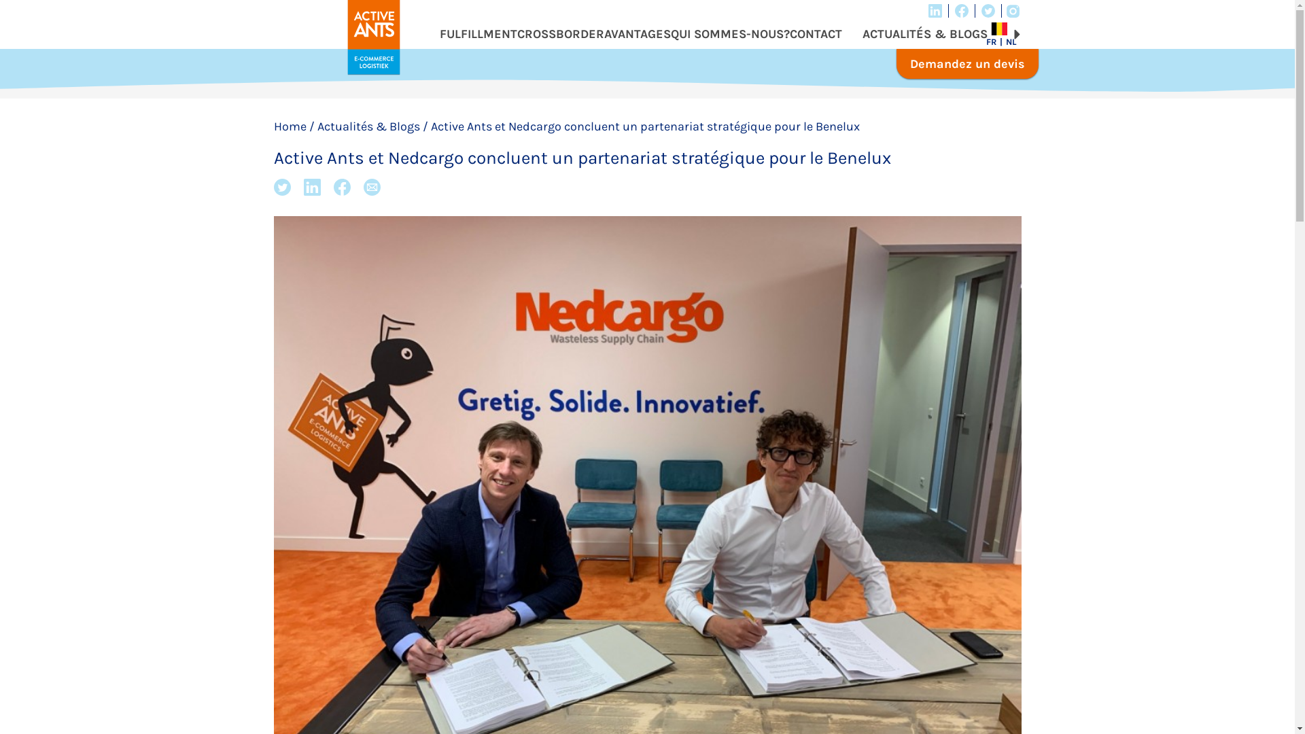  I want to click on FR, so click(995, 42).